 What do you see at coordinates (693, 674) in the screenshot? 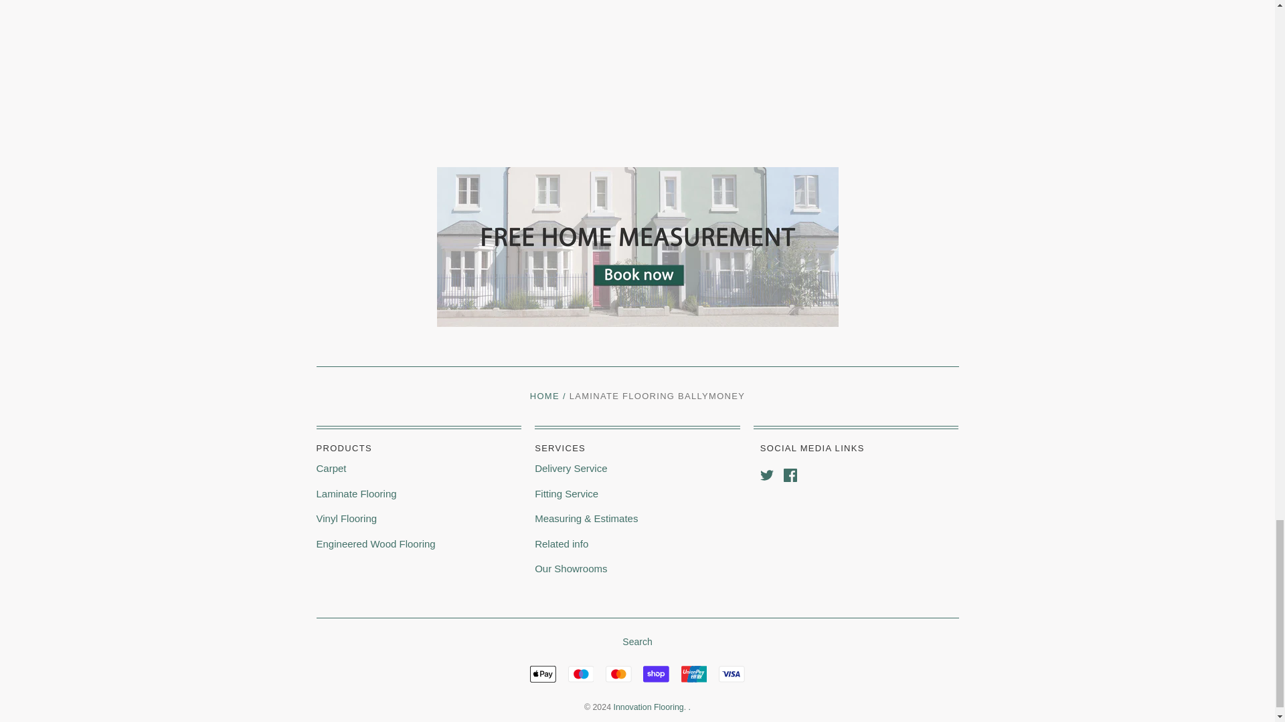
I see `Union Pay` at bounding box center [693, 674].